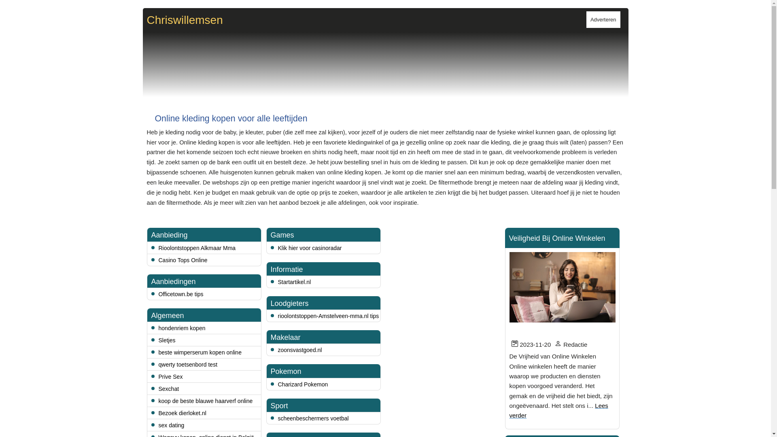 Image resolution: width=777 pixels, height=437 pixels. I want to click on Prive Sex, so click(171, 377).